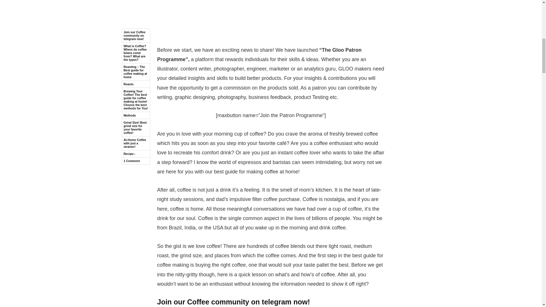 The height and width of the screenshot is (307, 546). What do you see at coordinates (136, 6) in the screenshot?
I see `Roasts` at bounding box center [136, 6].